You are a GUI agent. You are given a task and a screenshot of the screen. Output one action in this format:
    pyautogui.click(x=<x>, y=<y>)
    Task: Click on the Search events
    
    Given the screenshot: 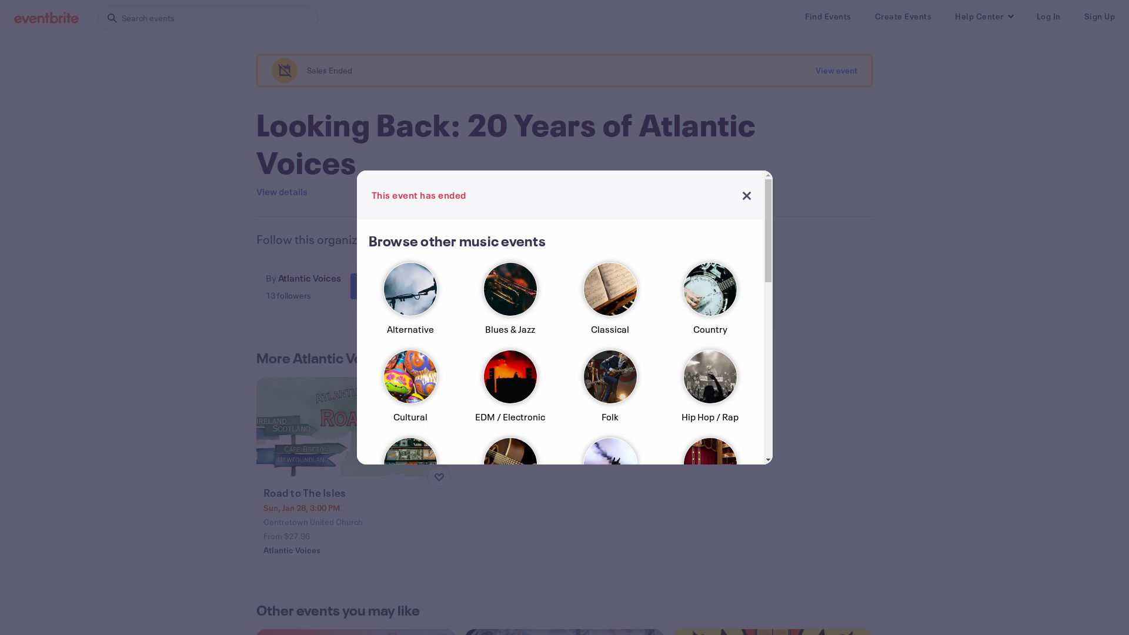 What is the action you would take?
    pyautogui.click(x=208, y=18)
    